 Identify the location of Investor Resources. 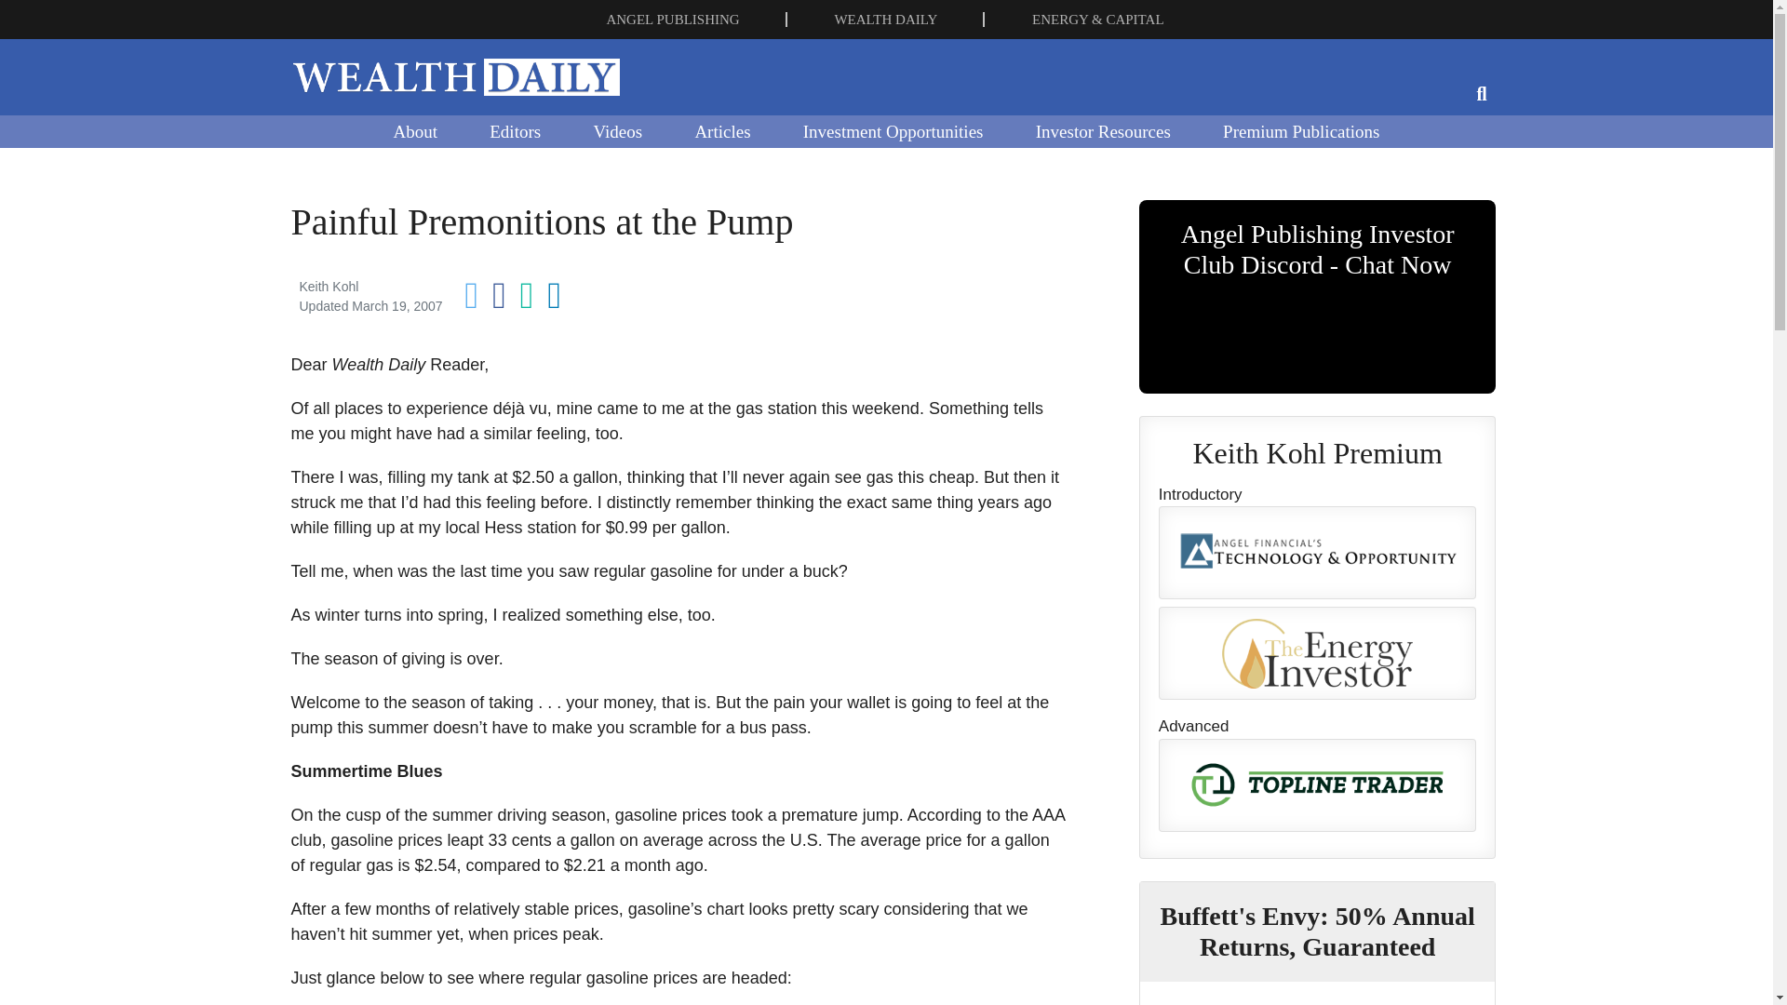
(1103, 130).